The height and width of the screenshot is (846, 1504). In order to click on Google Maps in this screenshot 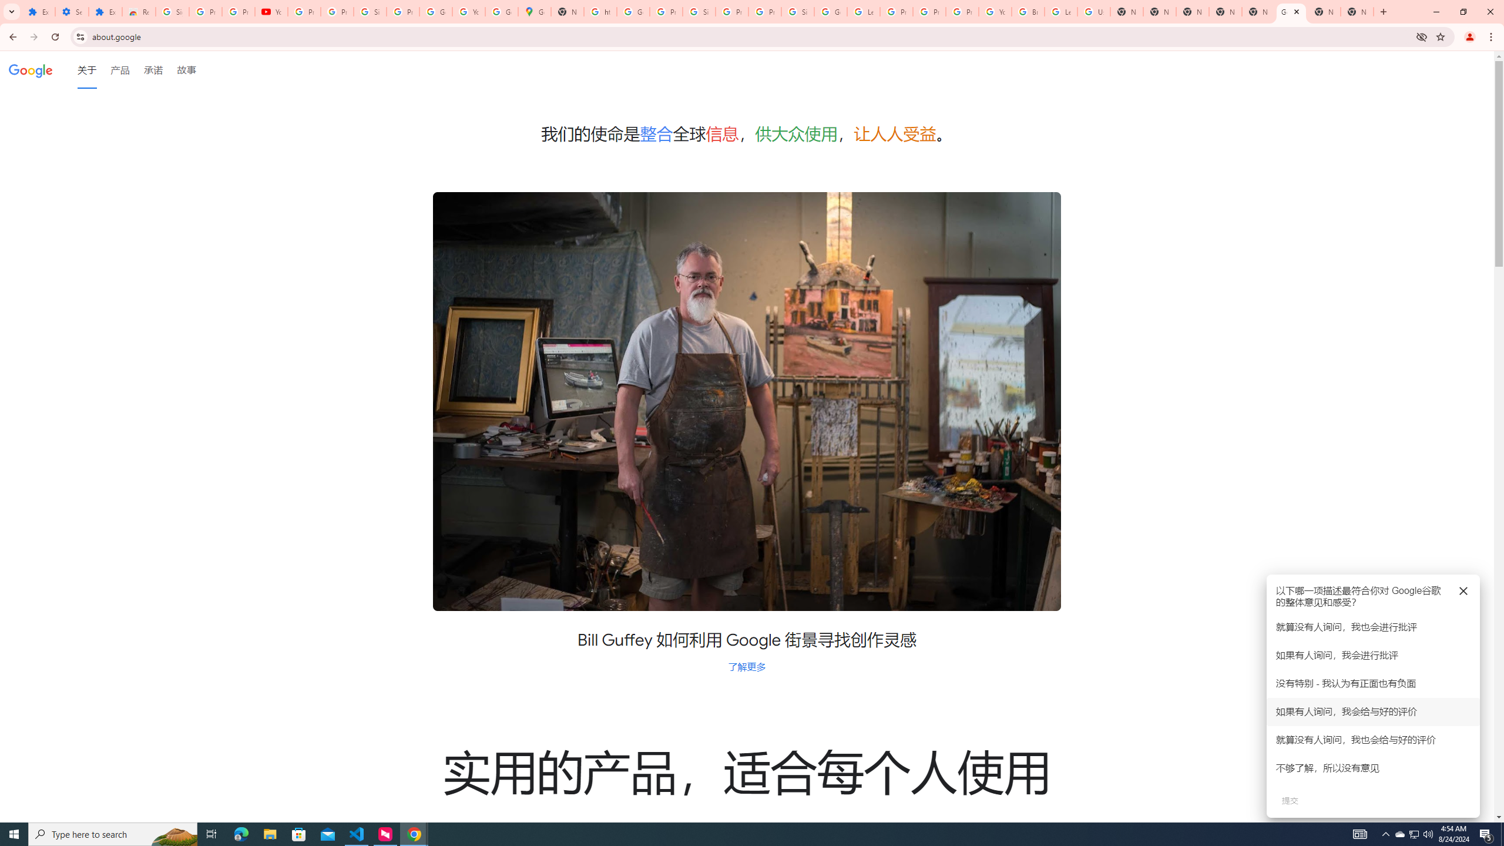, I will do `click(535, 12)`.